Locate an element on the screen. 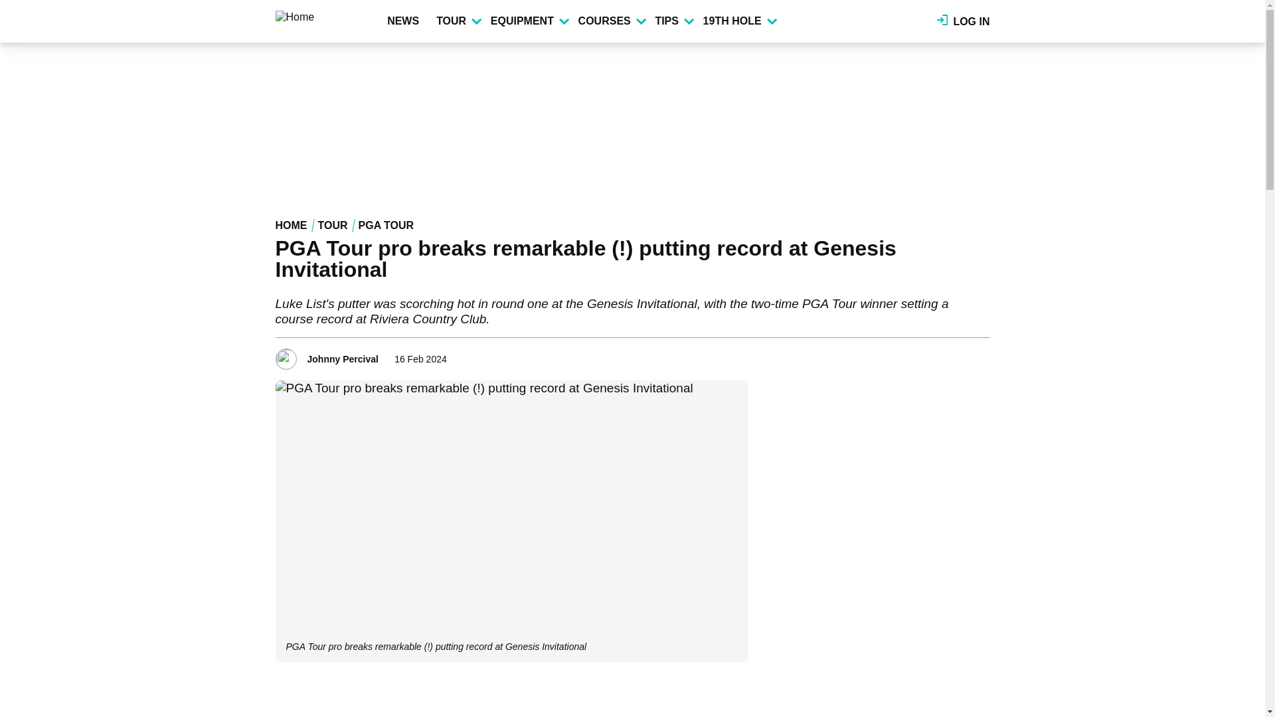  EQUIPMENT is located at coordinates (529, 21).